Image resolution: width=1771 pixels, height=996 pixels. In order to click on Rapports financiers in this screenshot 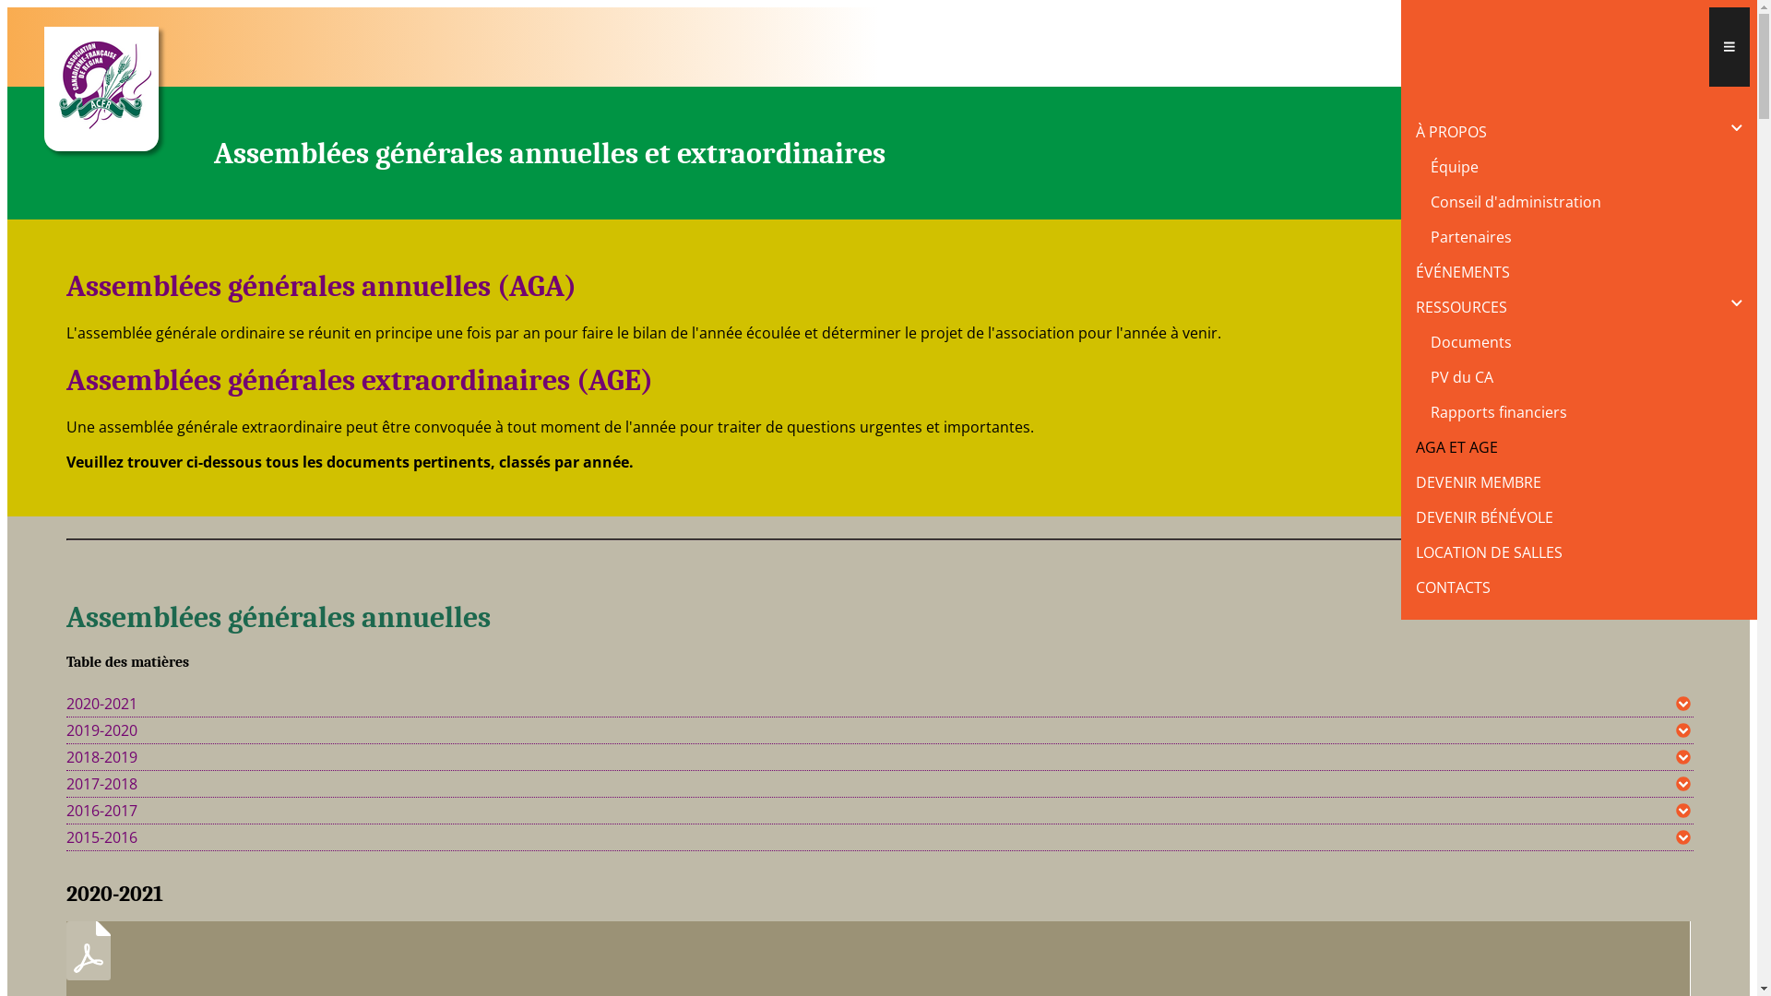, I will do `click(1587, 412)`.